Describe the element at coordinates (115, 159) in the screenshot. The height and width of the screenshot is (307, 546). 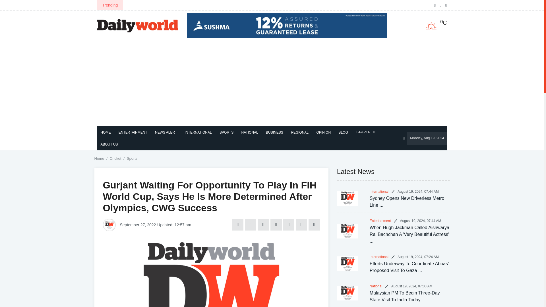
I see `Cricket` at that location.